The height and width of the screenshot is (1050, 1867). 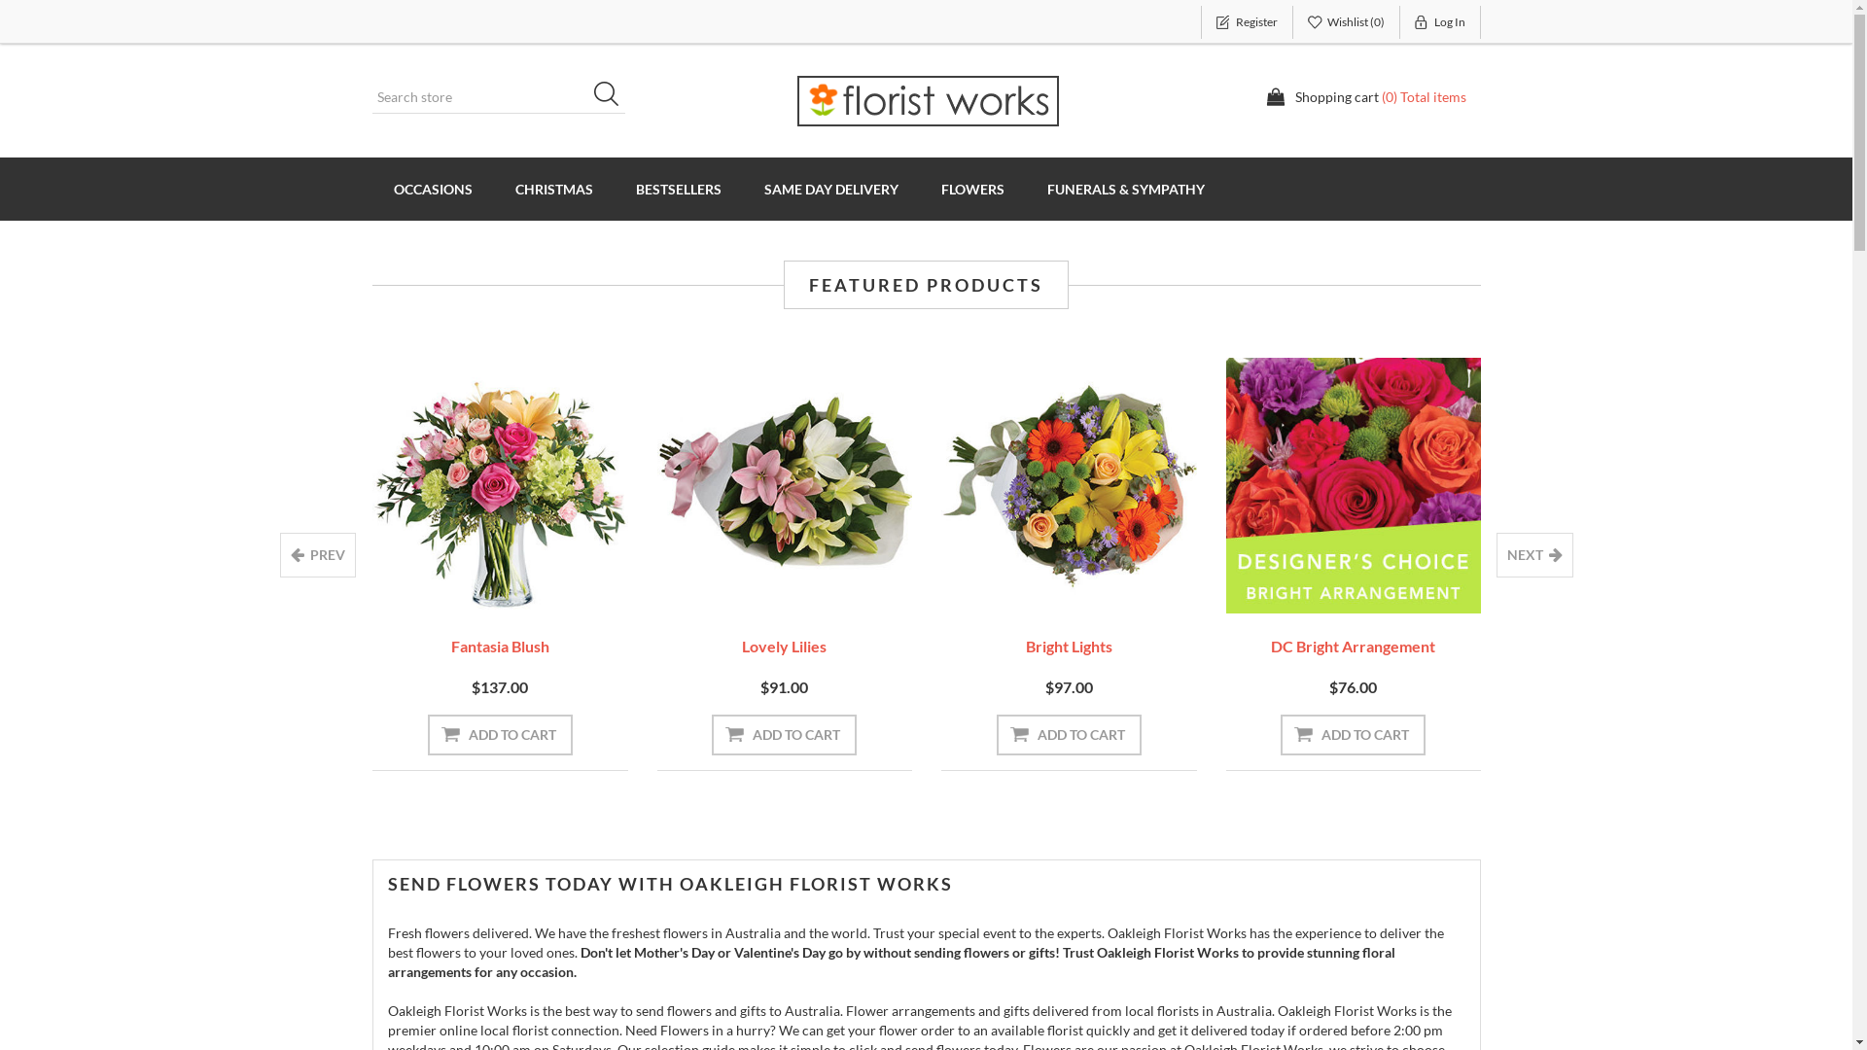 What do you see at coordinates (500, 486) in the screenshot?
I see `Show details for Fantasia Blush` at bounding box center [500, 486].